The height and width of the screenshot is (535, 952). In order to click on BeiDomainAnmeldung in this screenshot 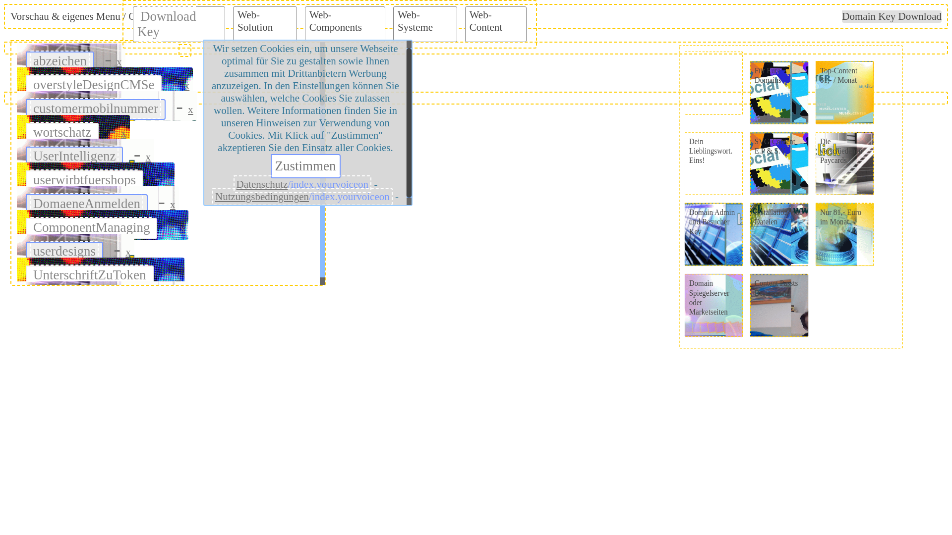, I will do `click(96, 465)`.